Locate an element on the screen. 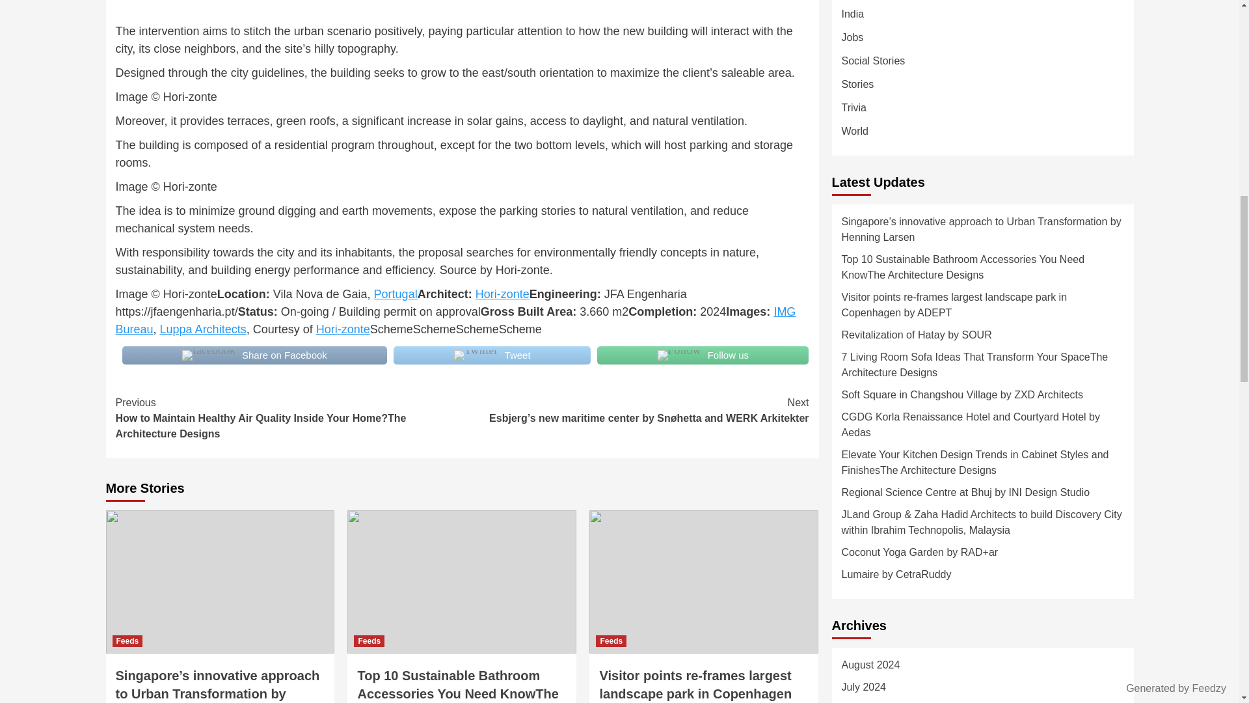  Feeds is located at coordinates (127, 641).